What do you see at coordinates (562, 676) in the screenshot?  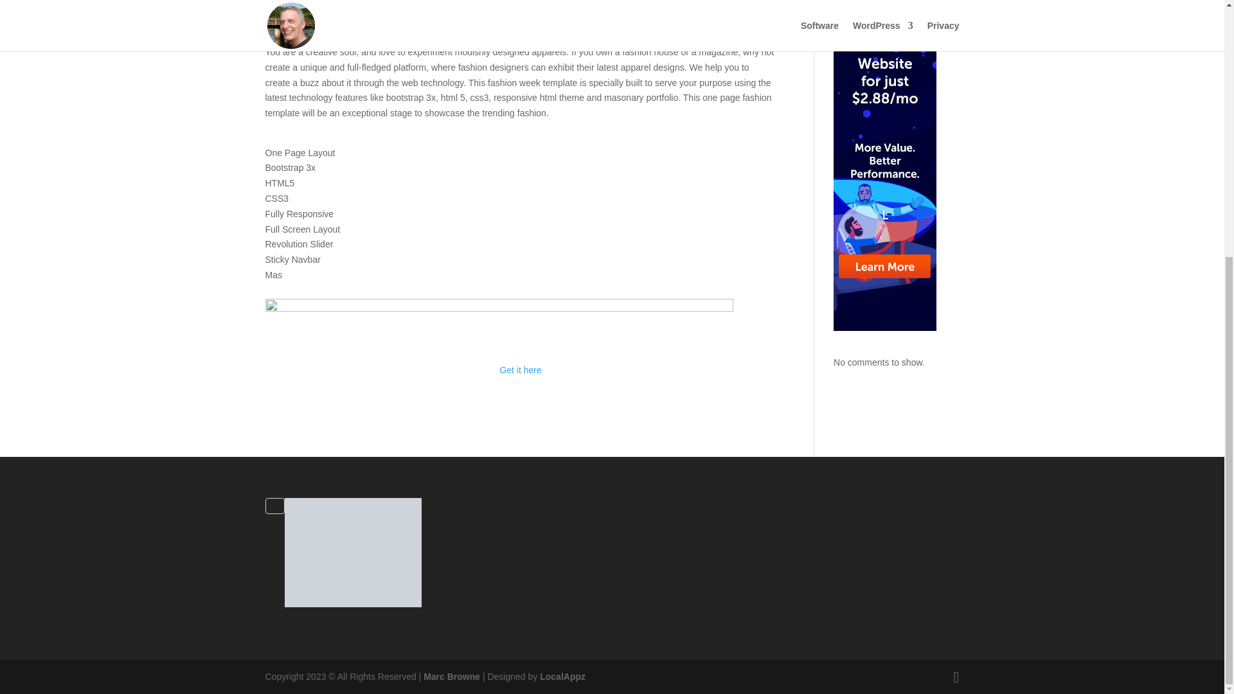 I see `LocalAppz` at bounding box center [562, 676].